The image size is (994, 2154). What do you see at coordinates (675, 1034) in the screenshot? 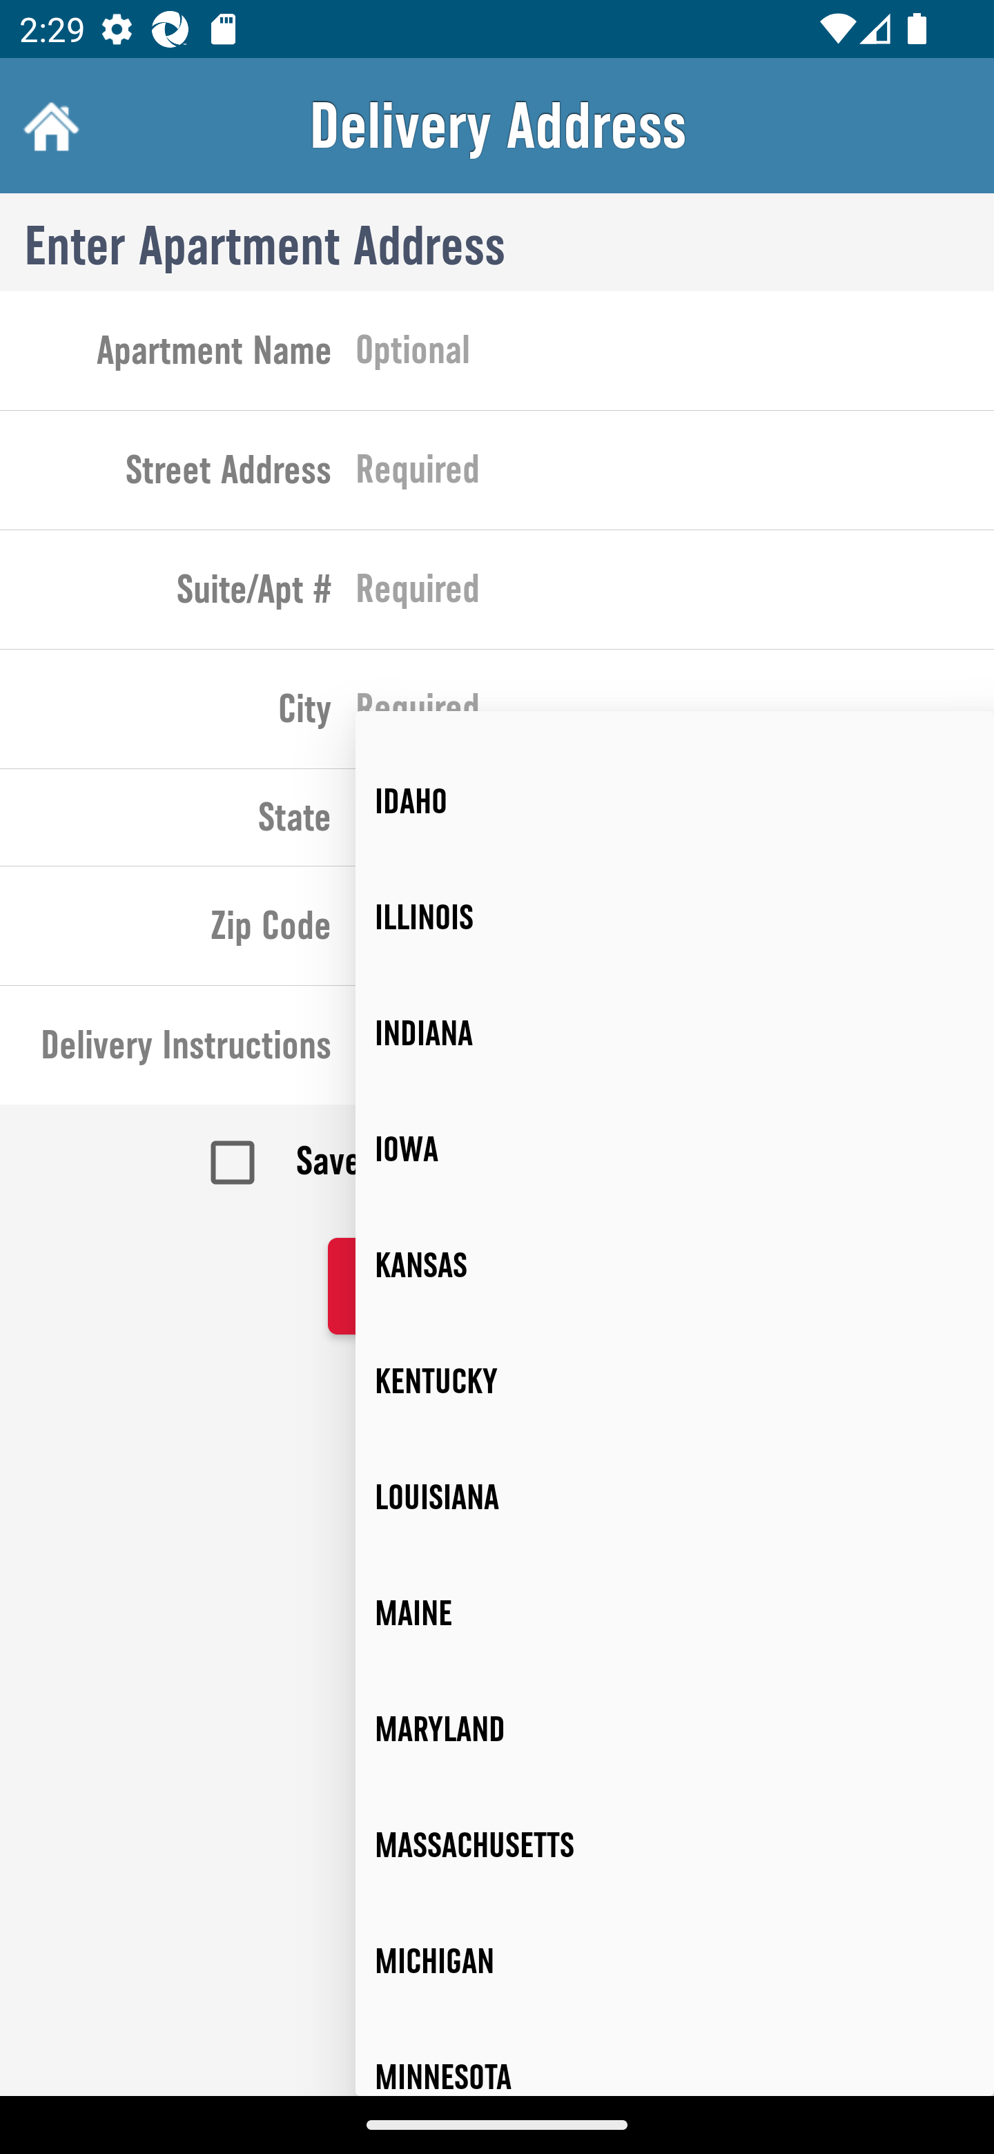
I see `INDIANA` at bounding box center [675, 1034].